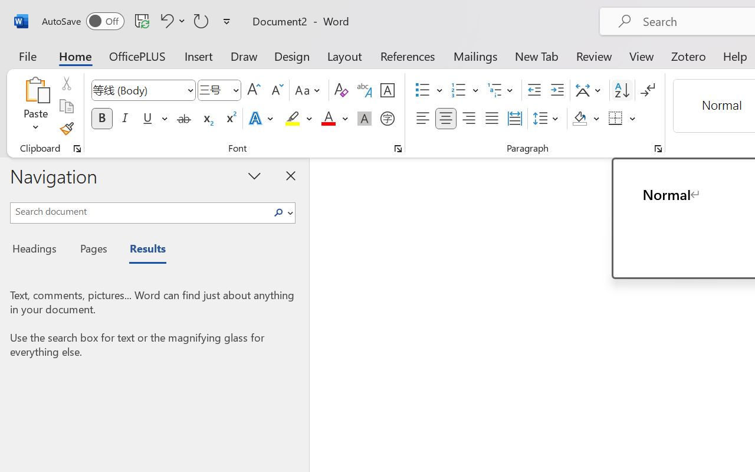 Image resolution: width=755 pixels, height=472 pixels. What do you see at coordinates (27, 55) in the screenshot?
I see `File Tab` at bounding box center [27, 55].